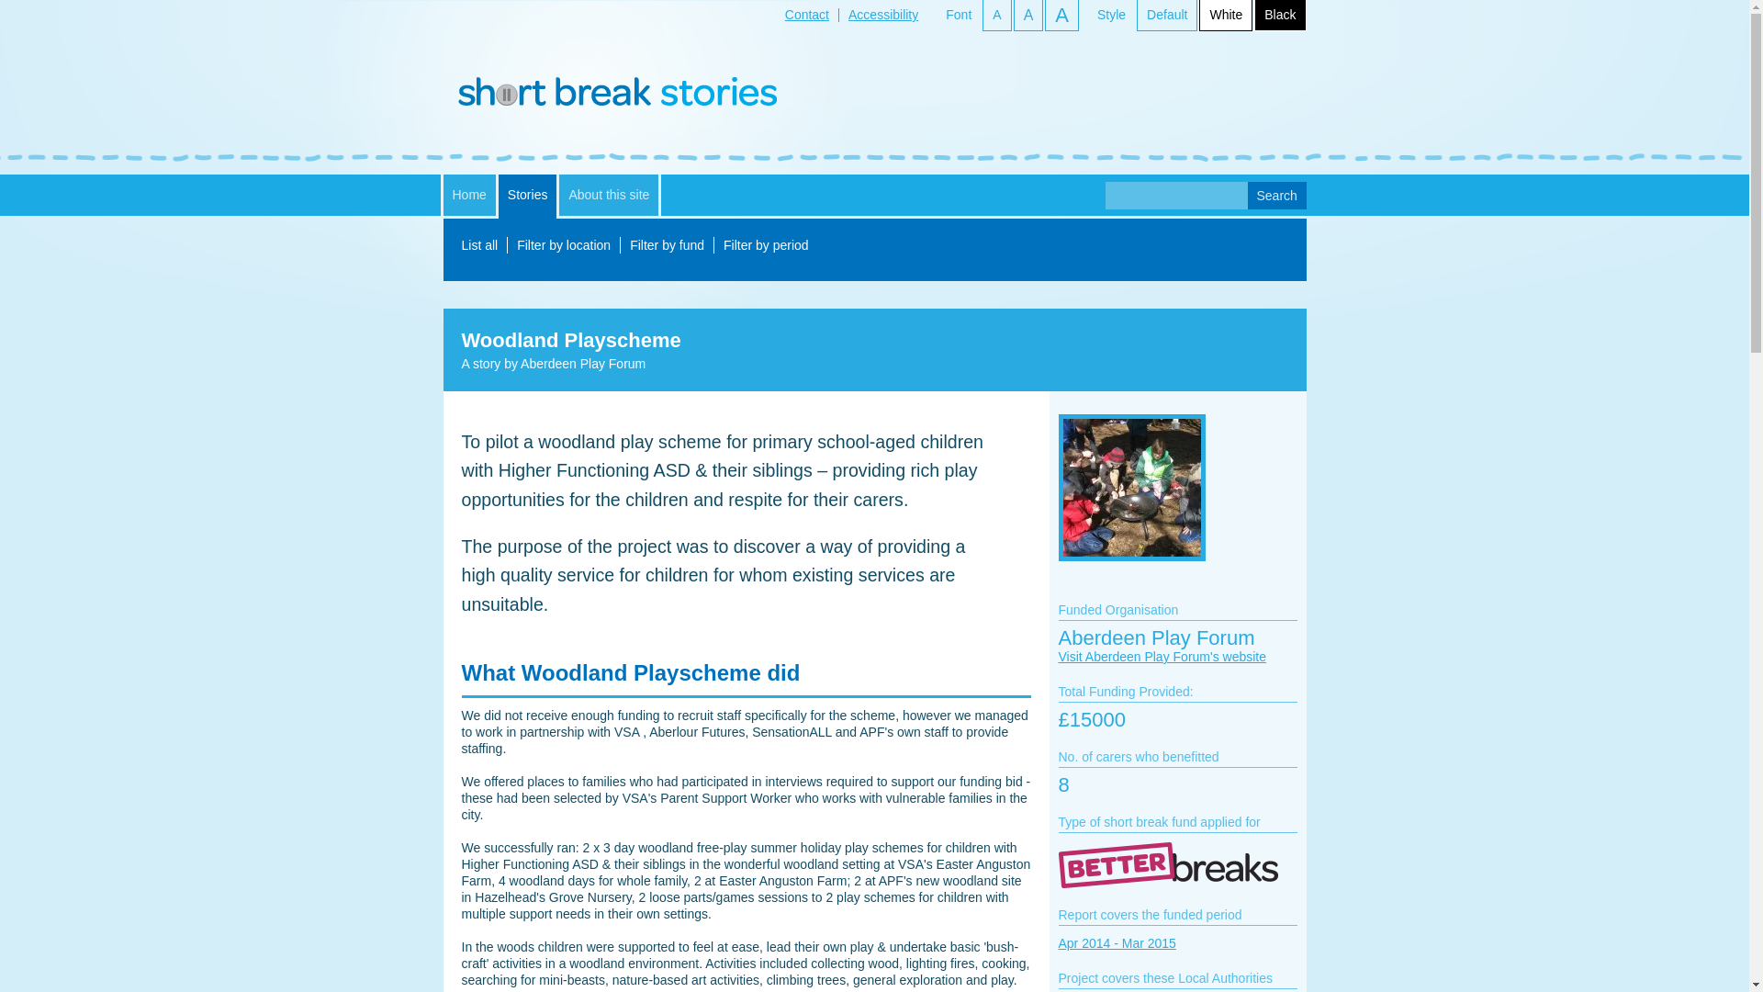 The image size is (1763, 992). What do you see at coordinates (806, 14) in the screenshot?
I see `Contact` at bounding box center [806, 14].